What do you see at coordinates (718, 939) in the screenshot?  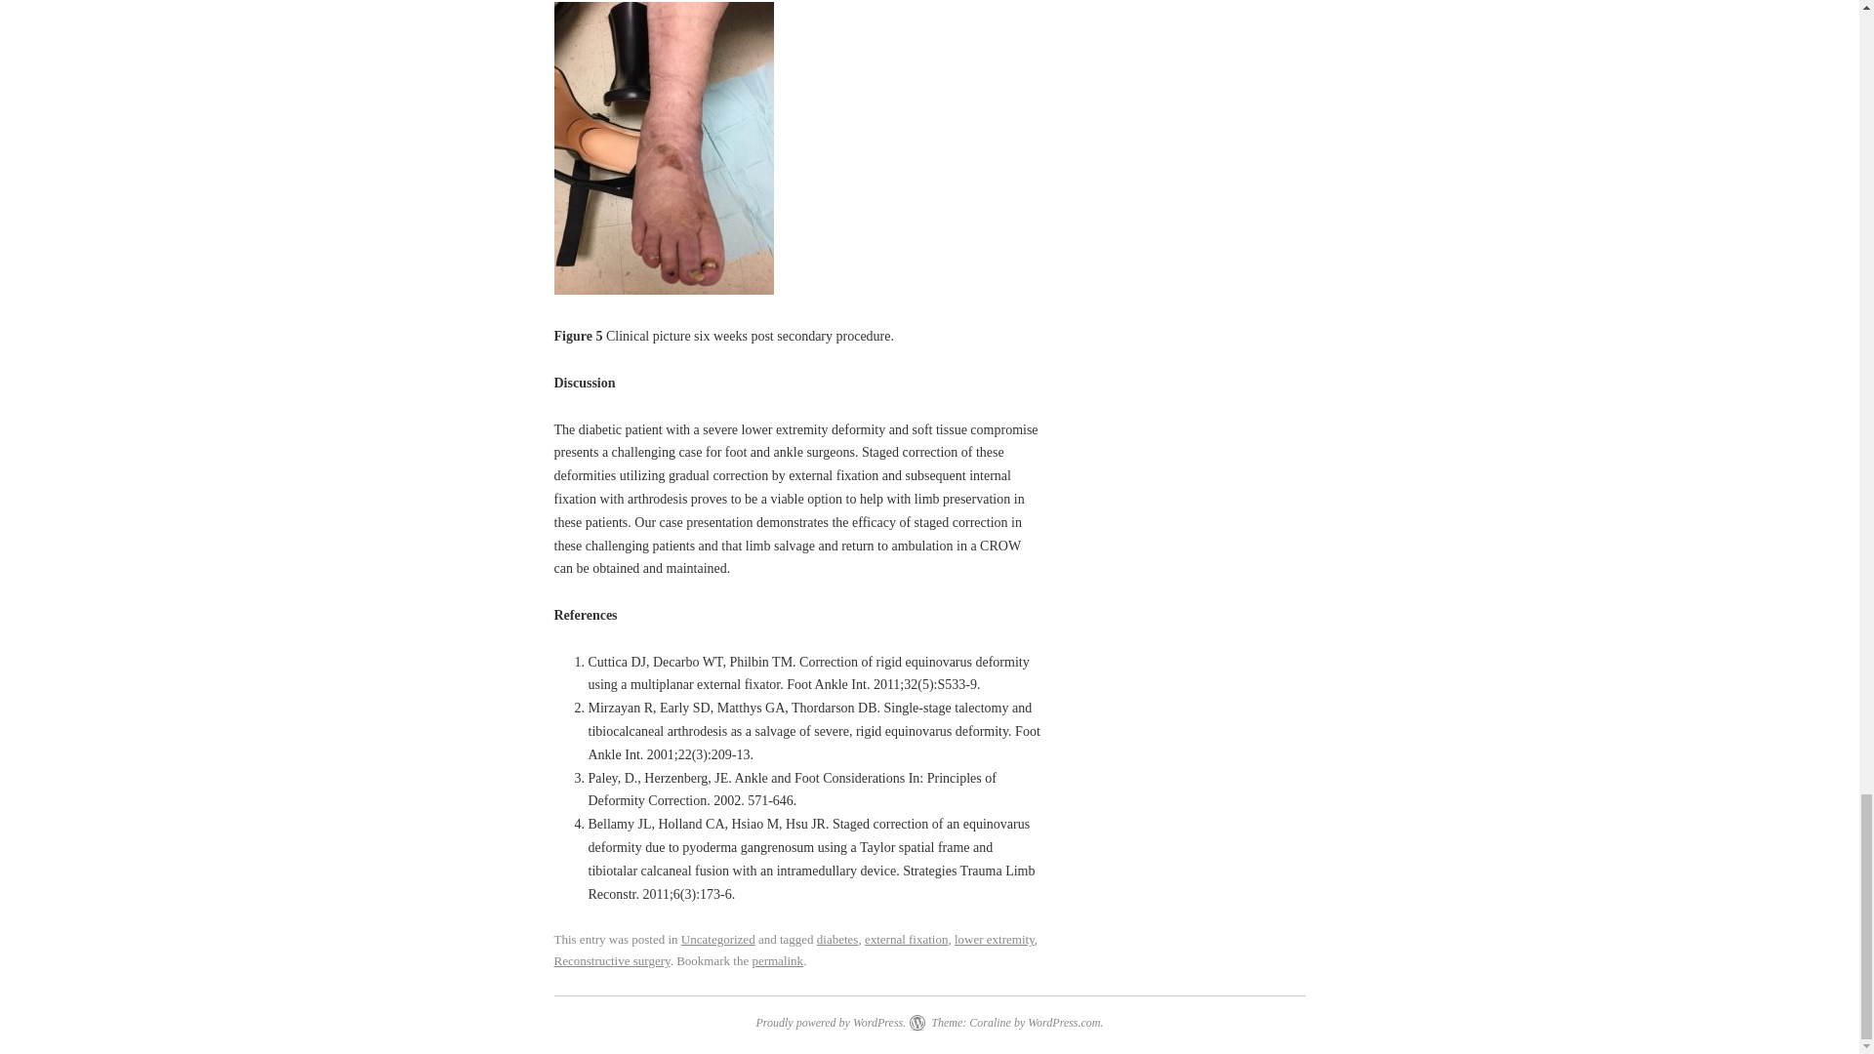 I see `Uncategorized` at bounding box center [718, 939].